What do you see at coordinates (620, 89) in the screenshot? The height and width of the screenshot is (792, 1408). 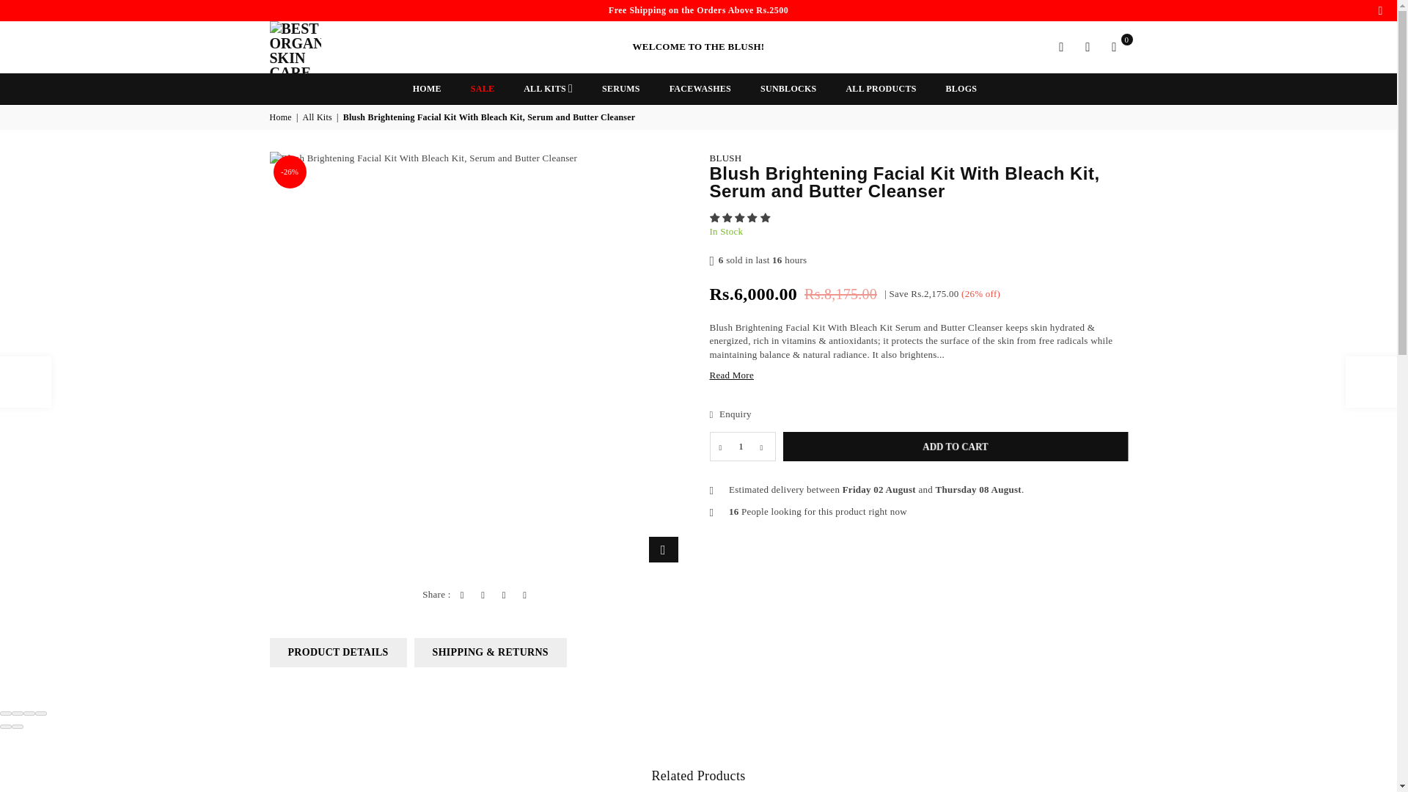 I see `SERUMS` at bounding box center [620, 89].